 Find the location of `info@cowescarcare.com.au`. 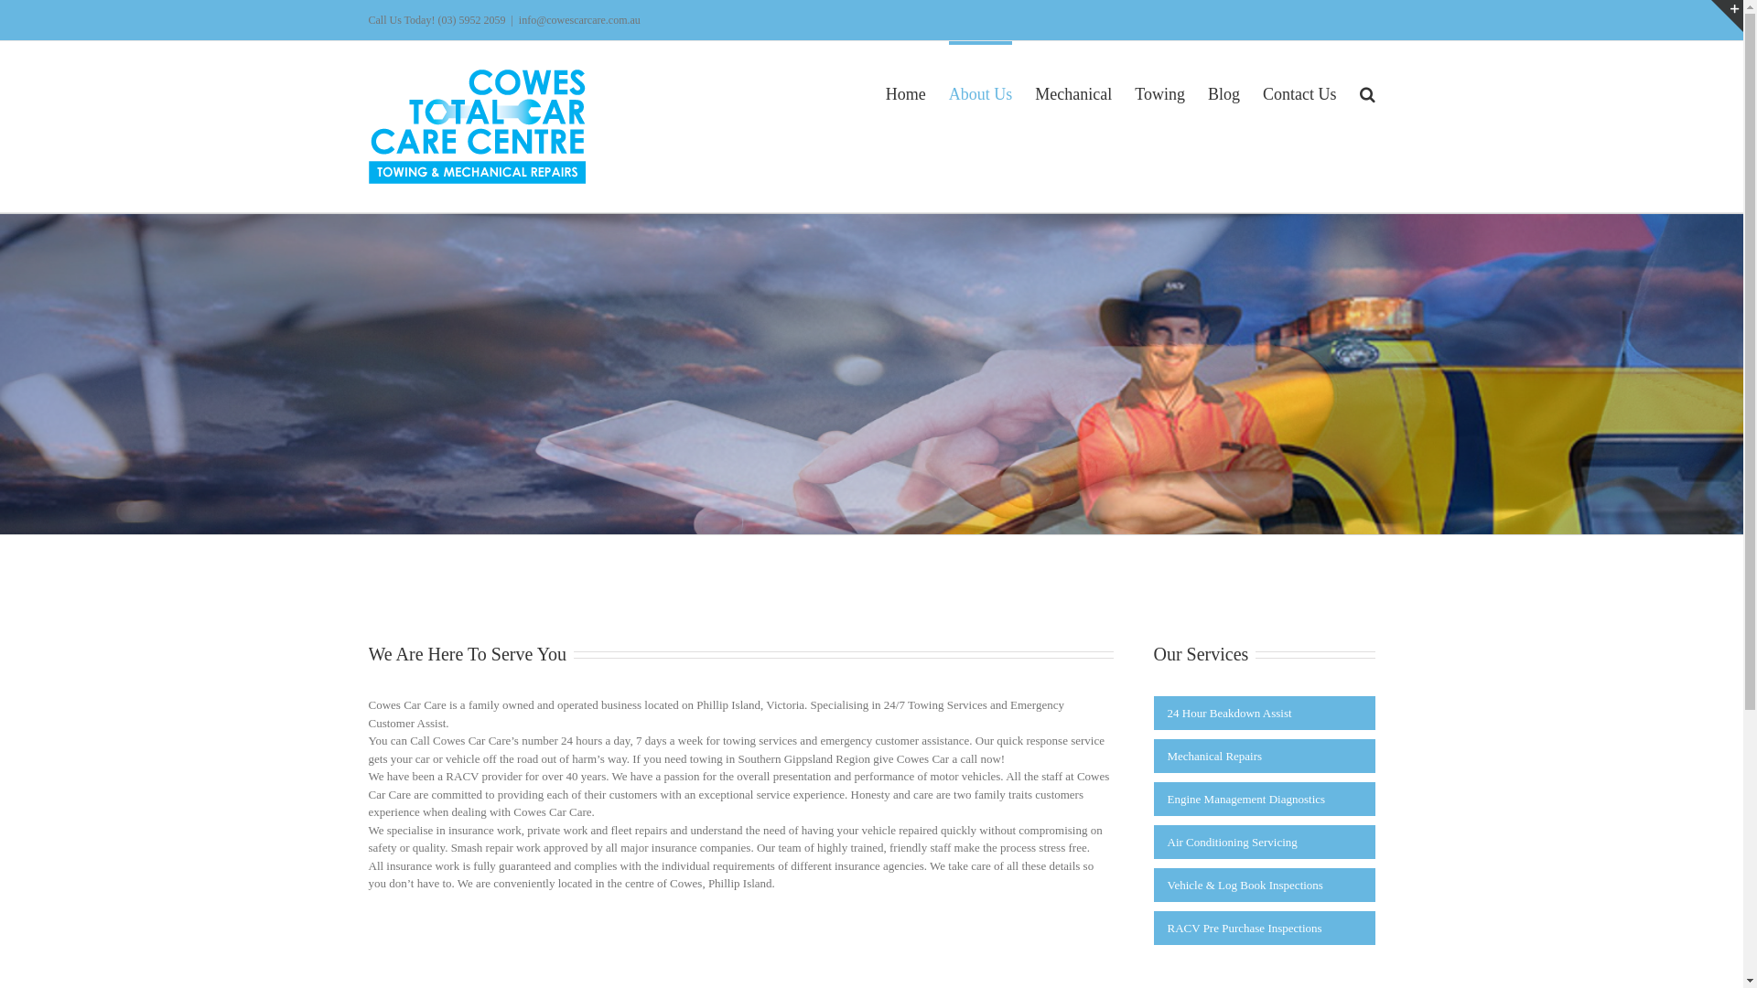

info@cowescarcare.com.au is located at coordinates (580, 20).